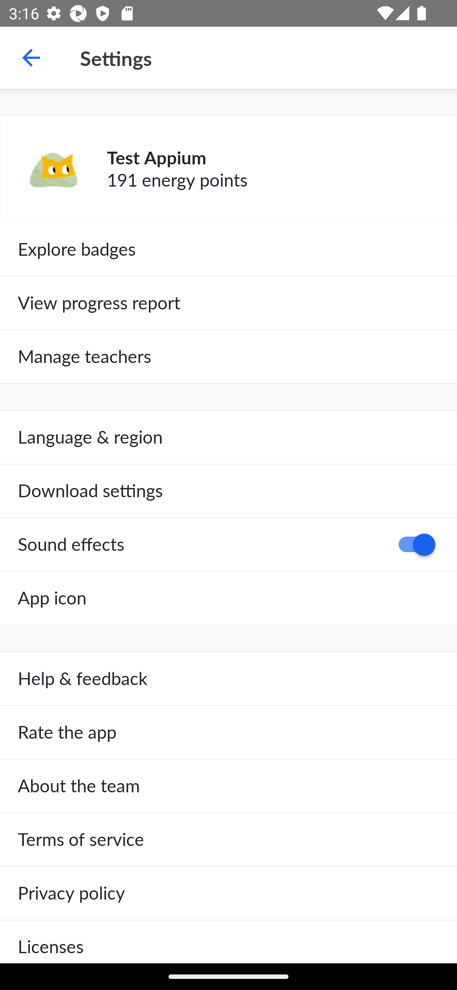 This screenshot has width=457, height=990. I want to click on ON, so click(413, 544).